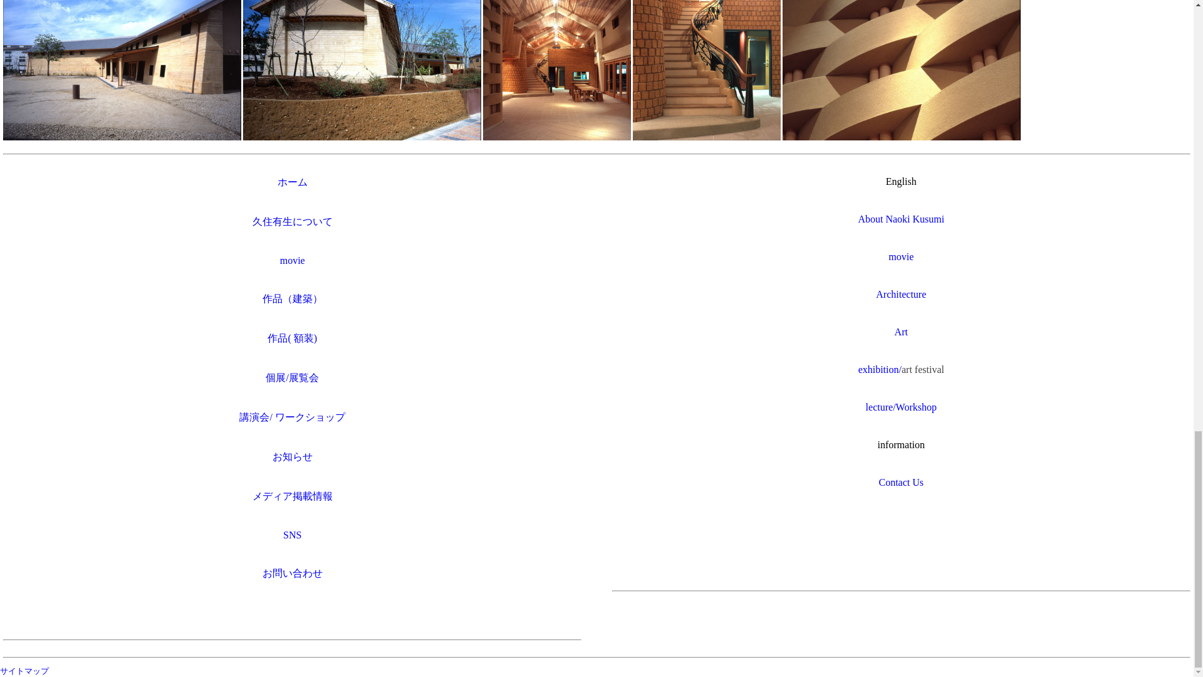 The width and height of the screenshot is (1203, 677). Describe the element at coordinates (901, 219) in the screenshot. I see `About NAOKI KUSUMI` at that location.